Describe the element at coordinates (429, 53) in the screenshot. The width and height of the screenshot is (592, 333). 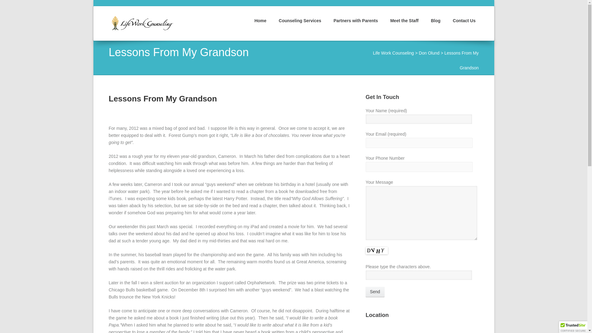
I see `Don Olund` at that location.